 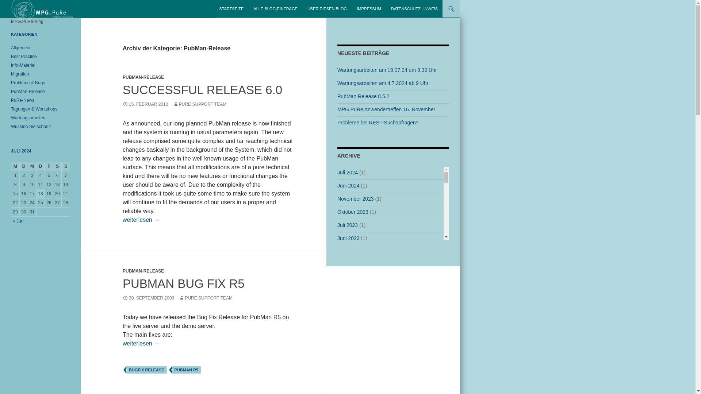 What do you see at coordinates (231, 9) in the screenshot?
I see `STARTSEITE` at bounding box center [231, 9].